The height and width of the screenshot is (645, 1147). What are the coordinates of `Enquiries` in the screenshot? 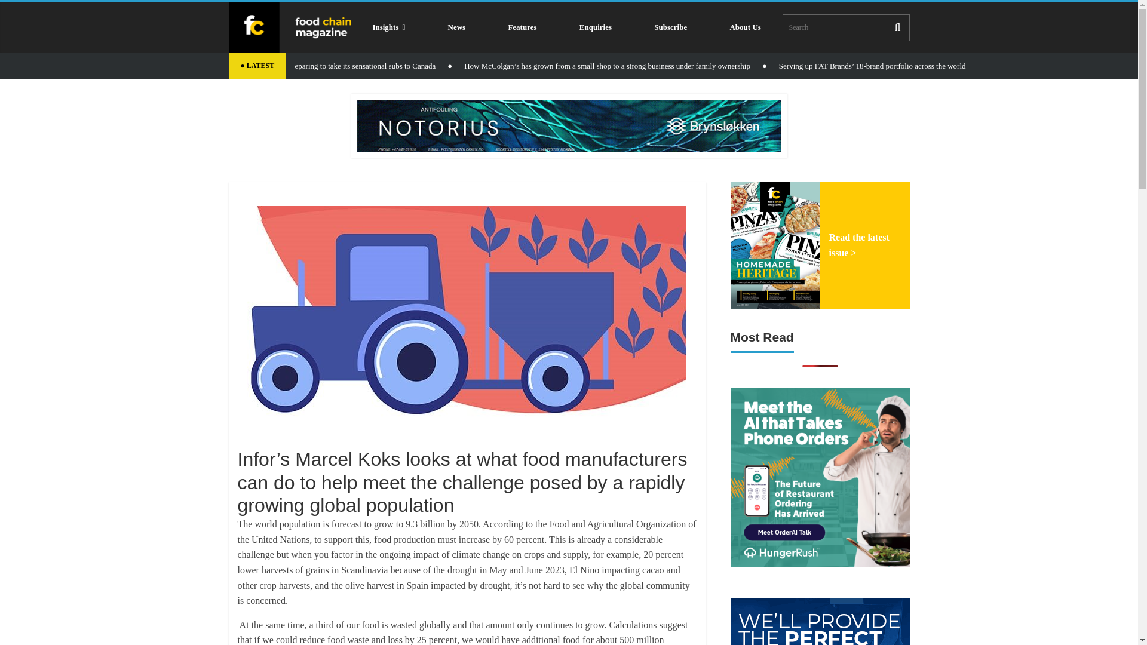 It's located at (595, 27).